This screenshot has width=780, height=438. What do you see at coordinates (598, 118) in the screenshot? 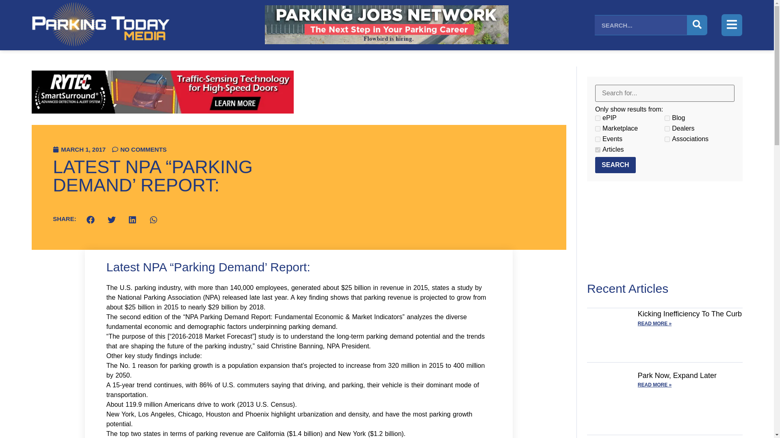
I see `ePIP` at bounding box center [598, 118].